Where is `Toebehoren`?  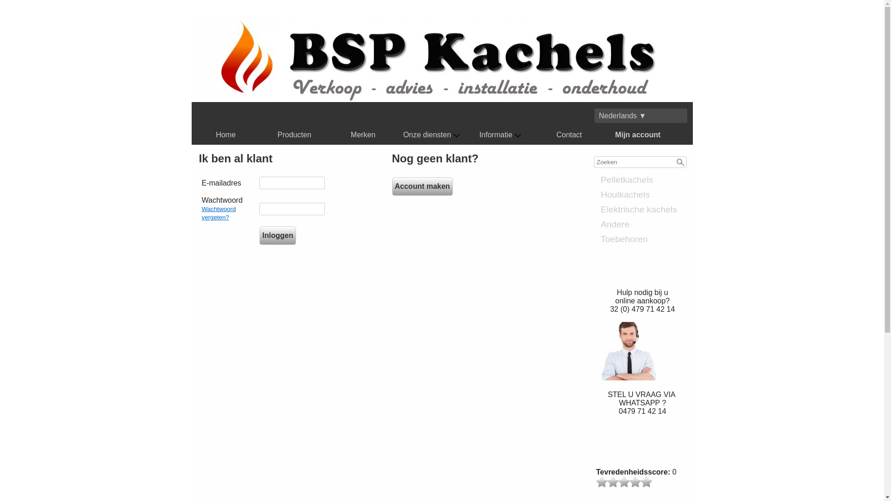
Toebehoren is located at coordinates (643, 239).